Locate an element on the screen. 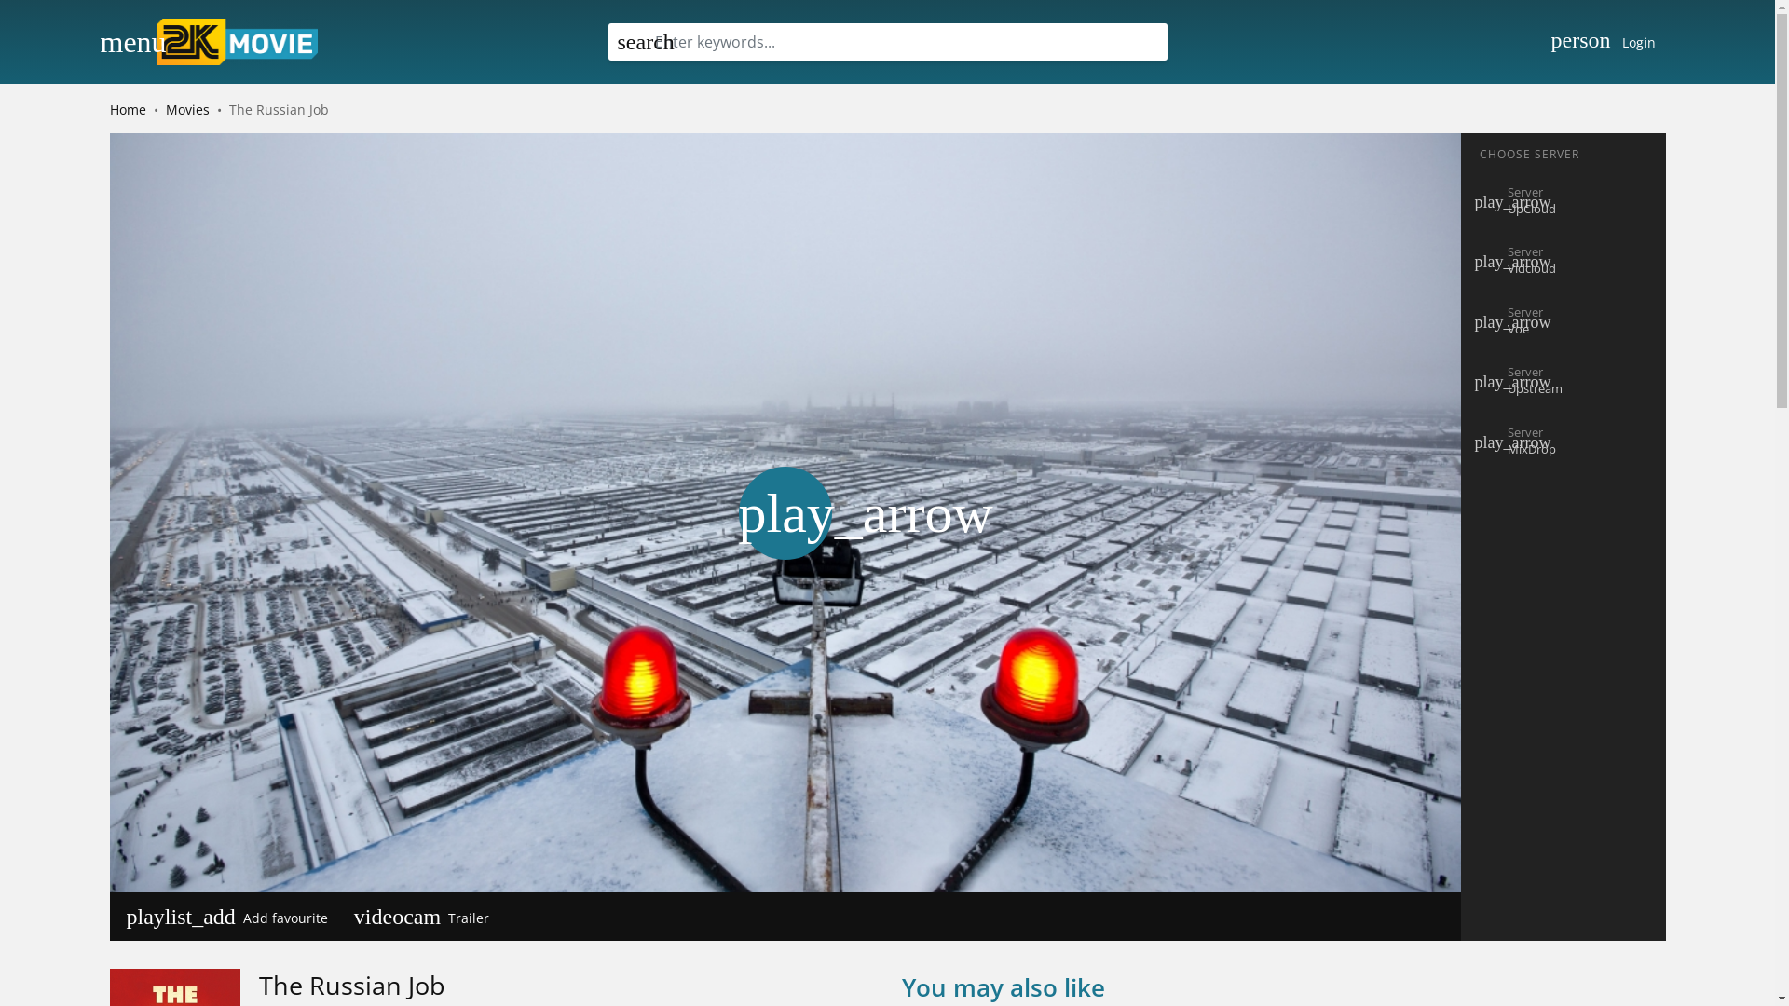  play_arrow
Vidcloud is located at coordinates (1564, 263).